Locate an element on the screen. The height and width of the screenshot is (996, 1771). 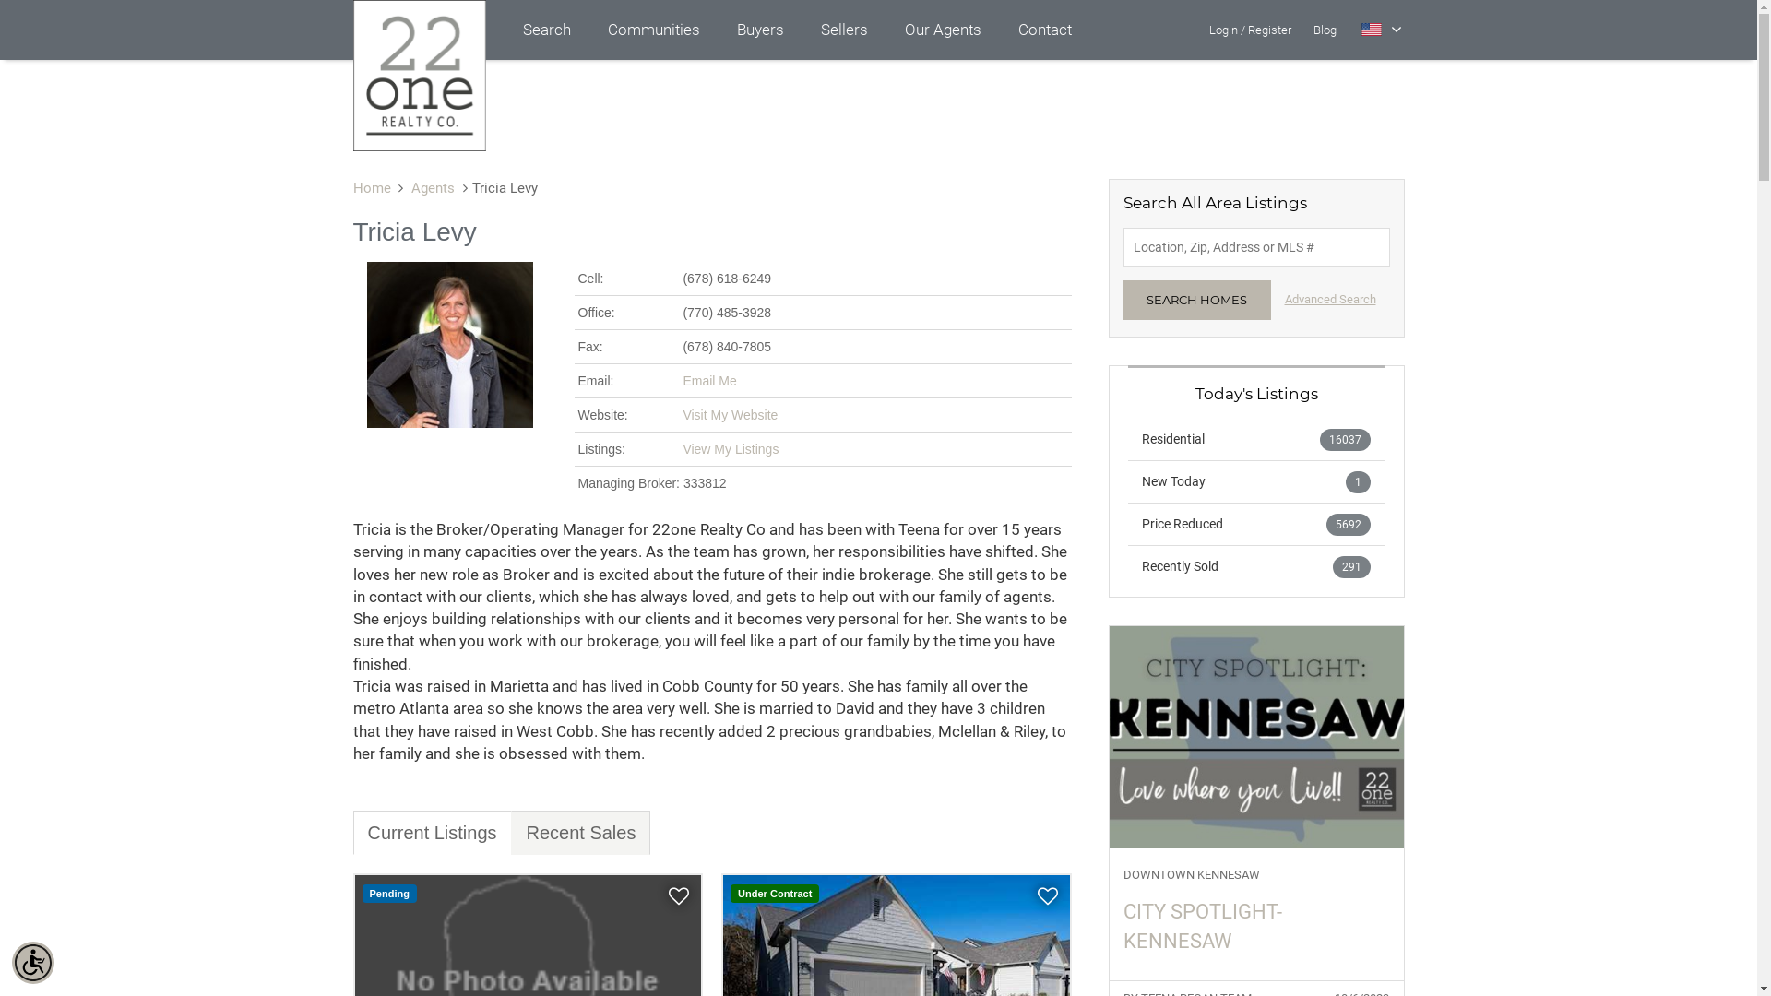
New Today
1 is located at coordinates (1256, 481).